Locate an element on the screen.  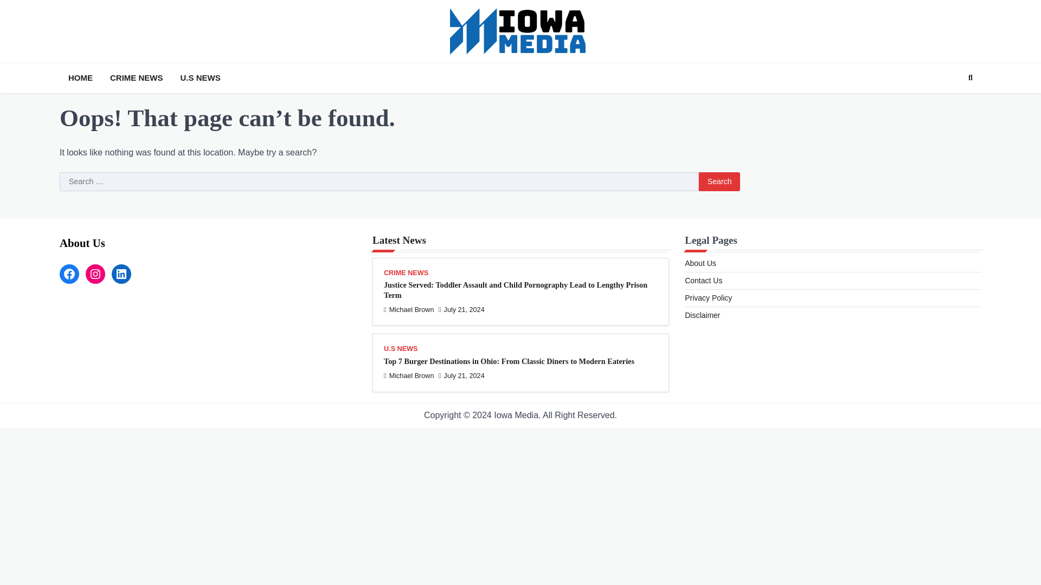
July 21, 2024 is located at coordinates (461, 309).